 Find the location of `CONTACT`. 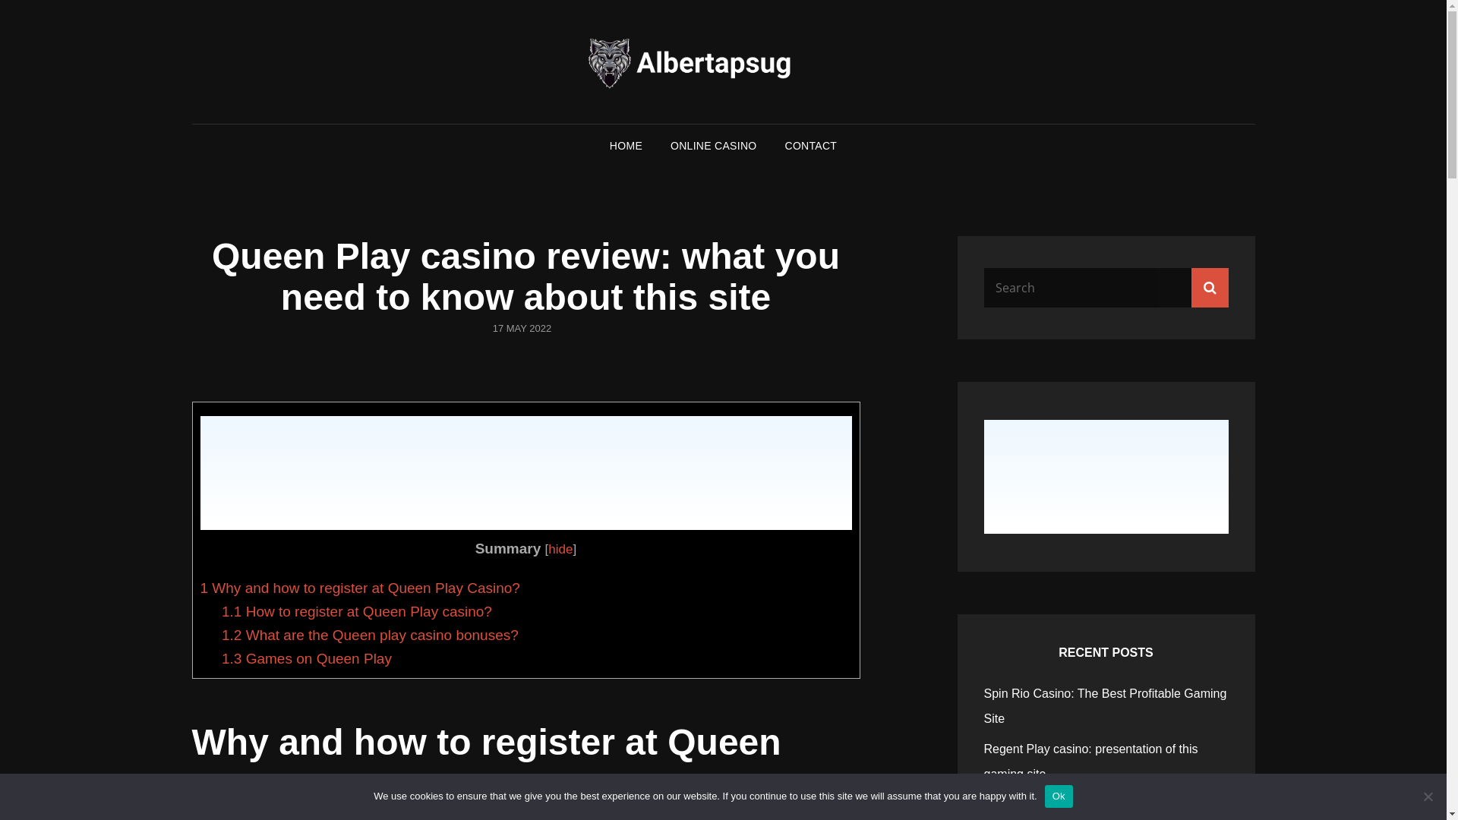

CONTACT is located at coordinates (811, 146).